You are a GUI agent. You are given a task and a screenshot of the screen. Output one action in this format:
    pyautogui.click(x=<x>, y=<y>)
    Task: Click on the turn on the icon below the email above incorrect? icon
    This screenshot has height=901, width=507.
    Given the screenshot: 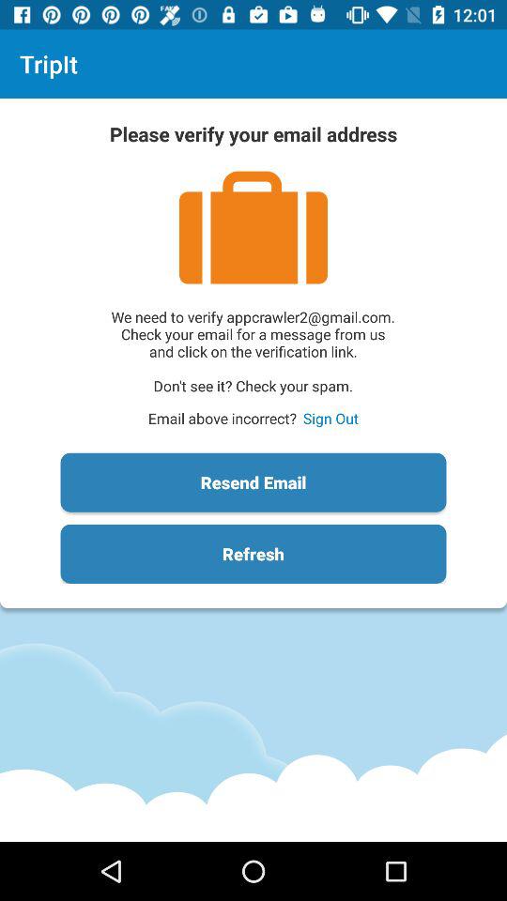 What is the action you would take?
    pyautogui.click(x=253, y=482)
    